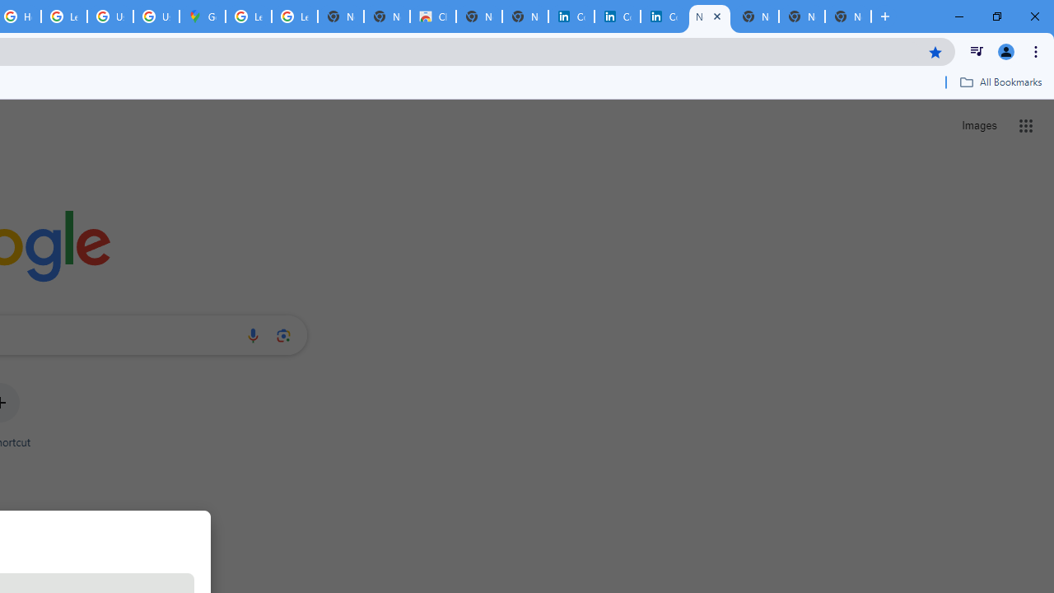 Image resolution: width=1054 pixels, height=593 pixels. Describe the element at coordinates (618, 16) in the screenshot. I see `Cookie Policy | LinkedIn` at that location.